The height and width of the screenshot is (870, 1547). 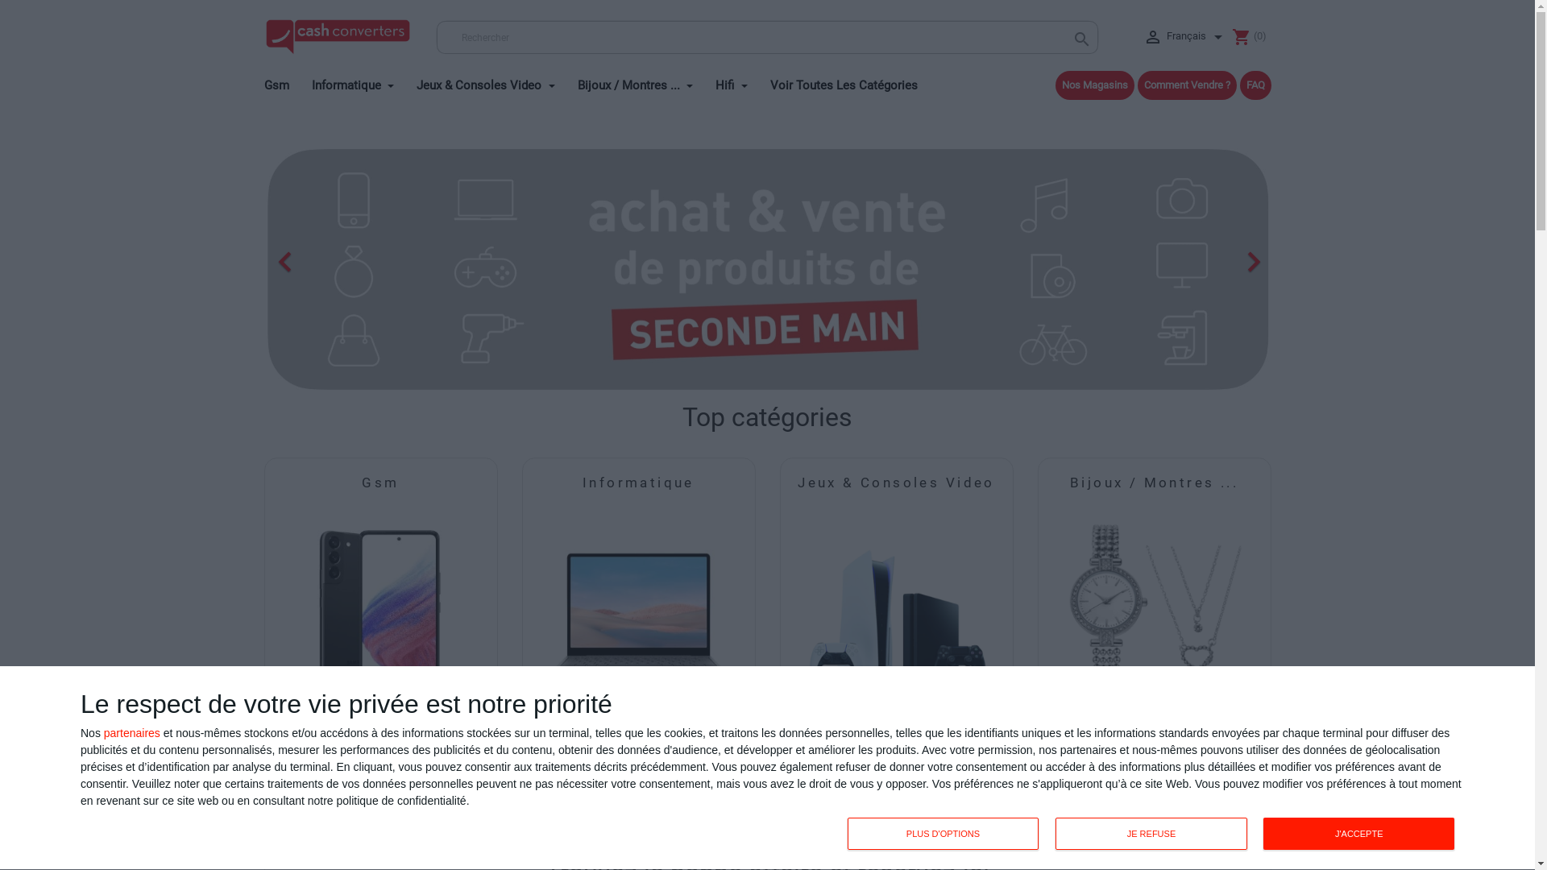 What do you see at coordinates (1358, 834) in the screenshot?
I see `J'ACCEPTE` at bounding box center [1358, 834].